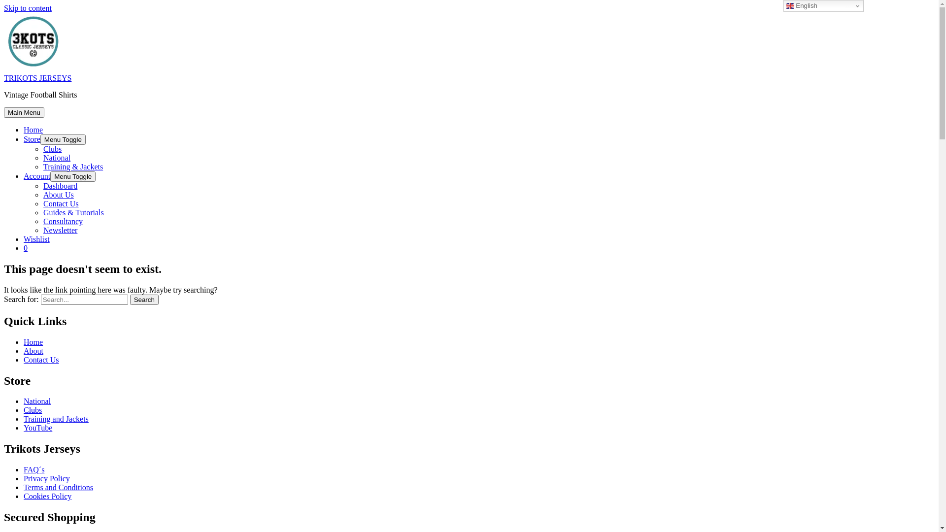  I want to click on Main Menu, so click(24, 112).